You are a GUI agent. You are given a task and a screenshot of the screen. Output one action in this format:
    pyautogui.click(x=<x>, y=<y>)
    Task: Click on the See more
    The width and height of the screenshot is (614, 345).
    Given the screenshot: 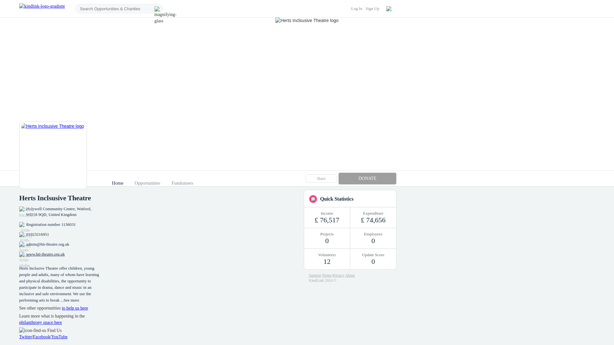 What is the action you would take?
    pyautogui.click(x=71, y=300)
    